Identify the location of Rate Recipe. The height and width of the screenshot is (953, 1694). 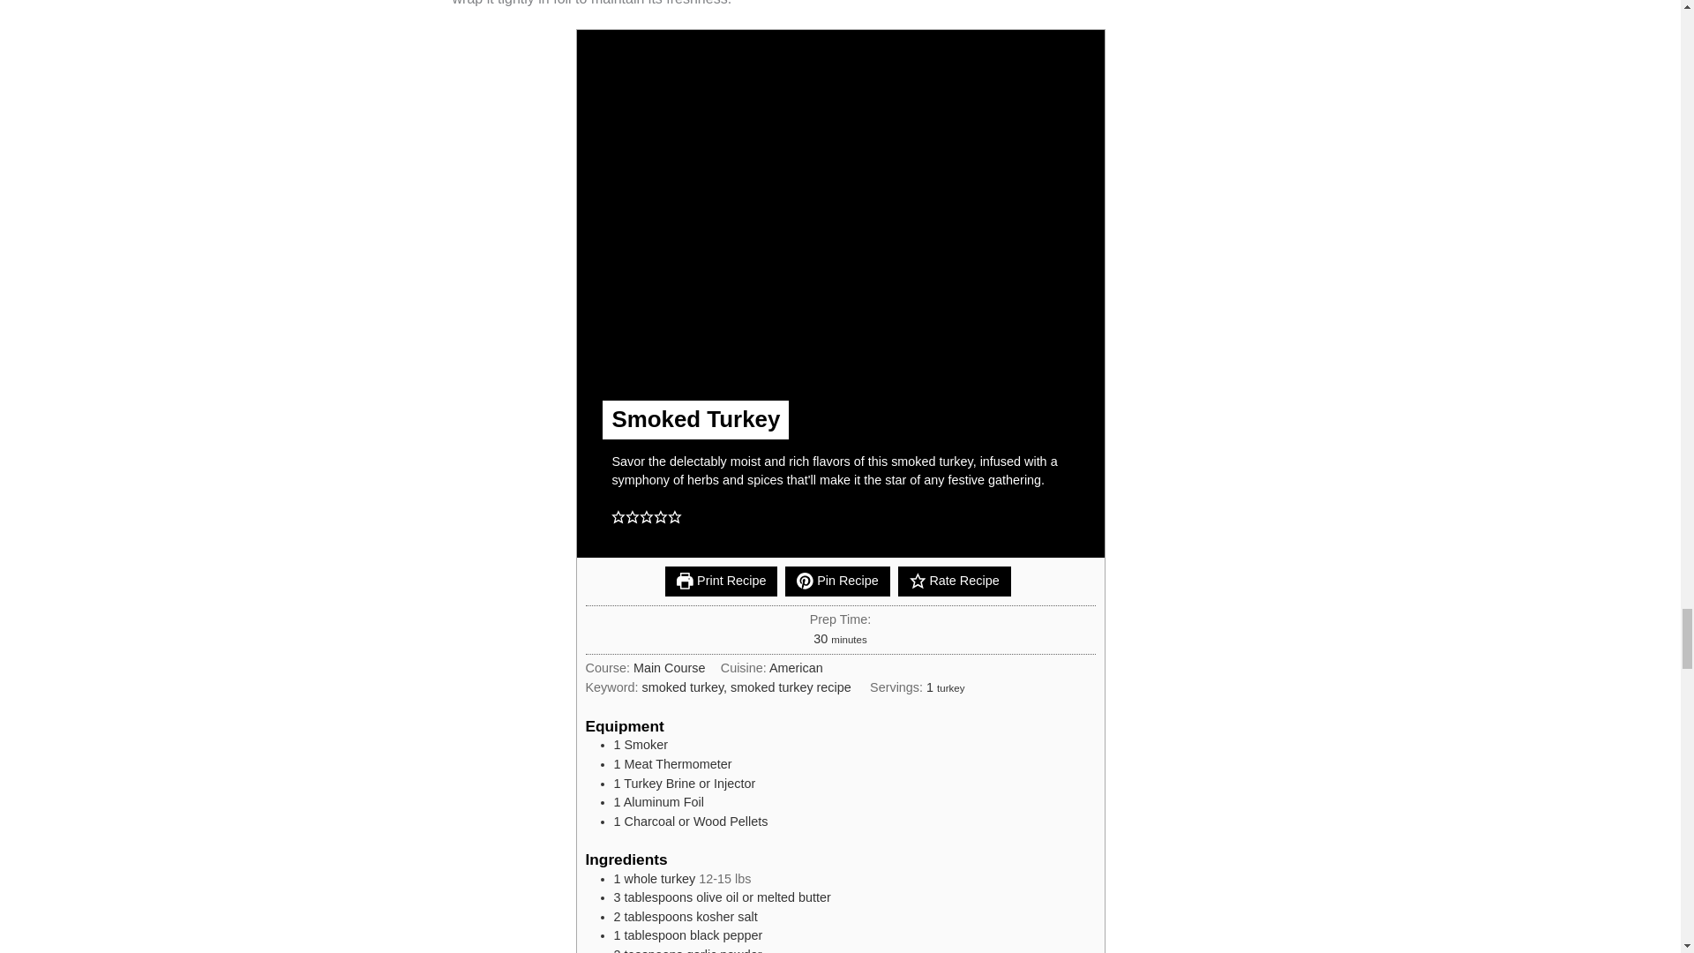
(955, 581).